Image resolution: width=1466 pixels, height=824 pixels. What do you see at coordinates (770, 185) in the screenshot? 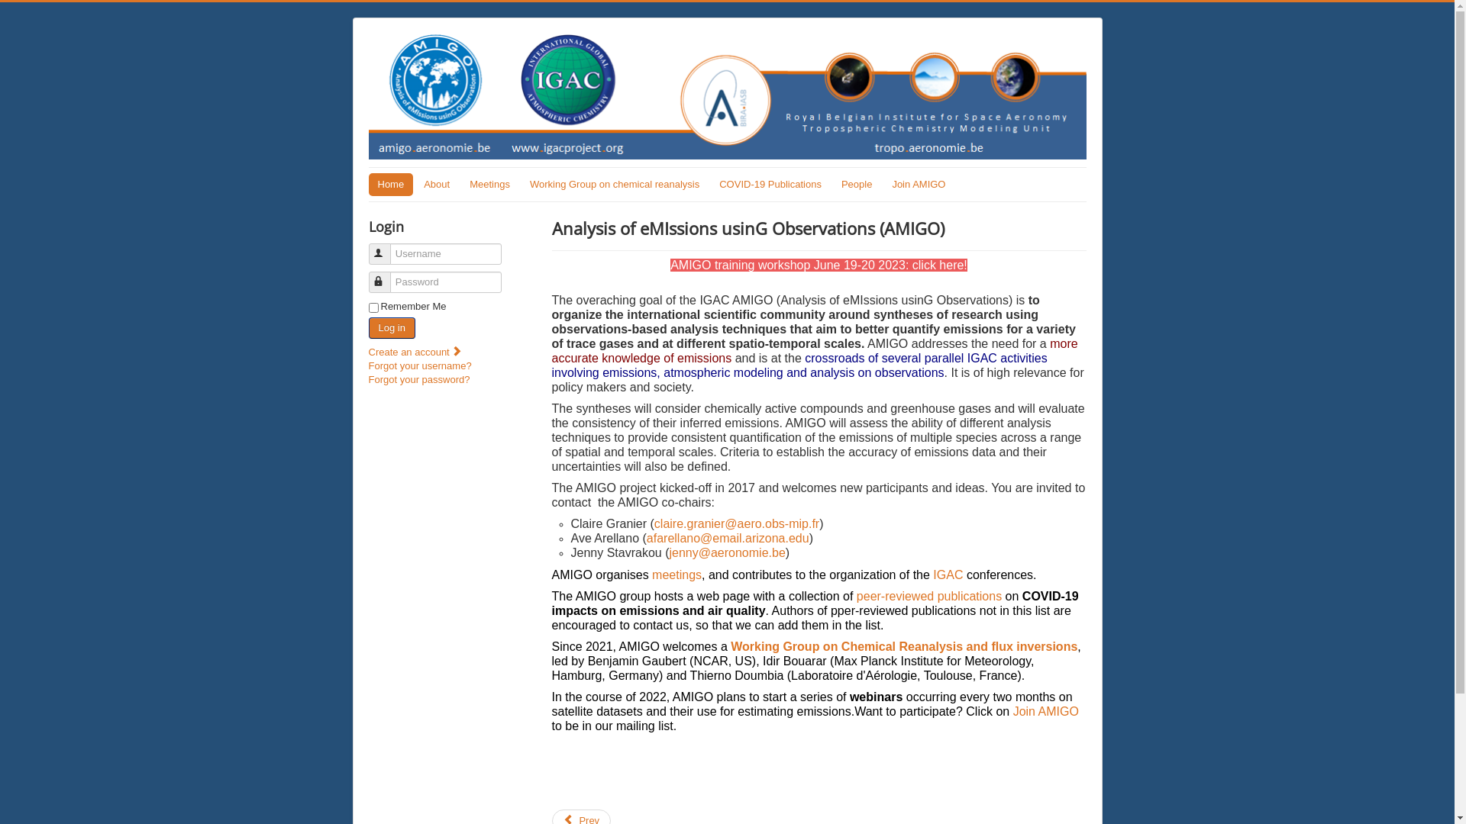
I see `COVID-19 Publications` at bounding box center [770, 185].